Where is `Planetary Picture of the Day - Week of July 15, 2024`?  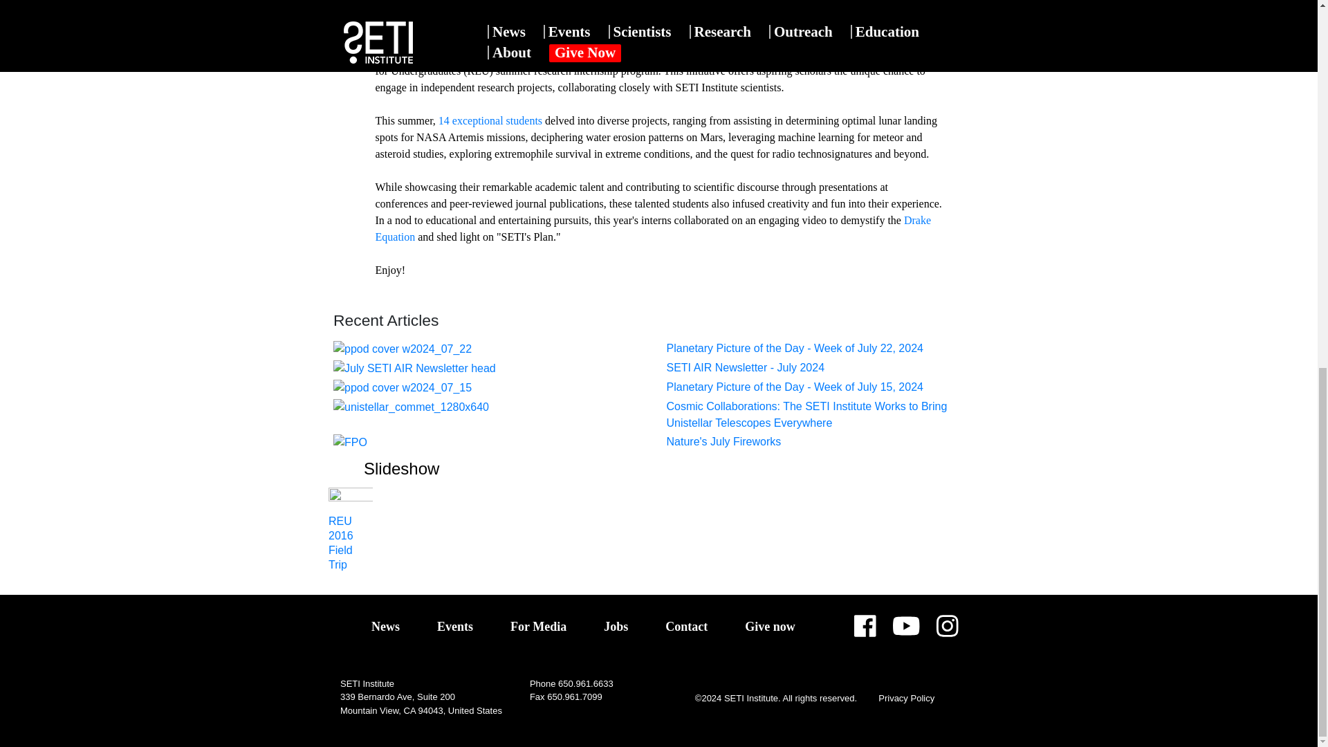 Planetary Picture of the Day - Week of July 15, 2024 is located at coordinates (794, 387).